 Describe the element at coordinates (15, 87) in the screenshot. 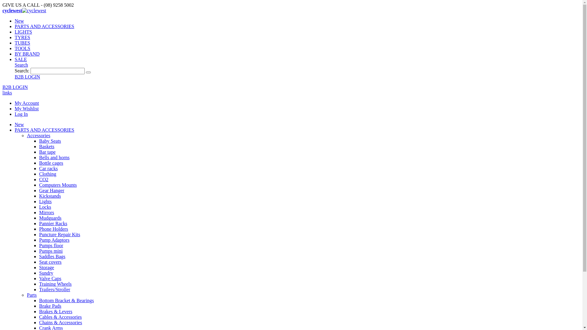

I see `B2B LOGIN` at that location.